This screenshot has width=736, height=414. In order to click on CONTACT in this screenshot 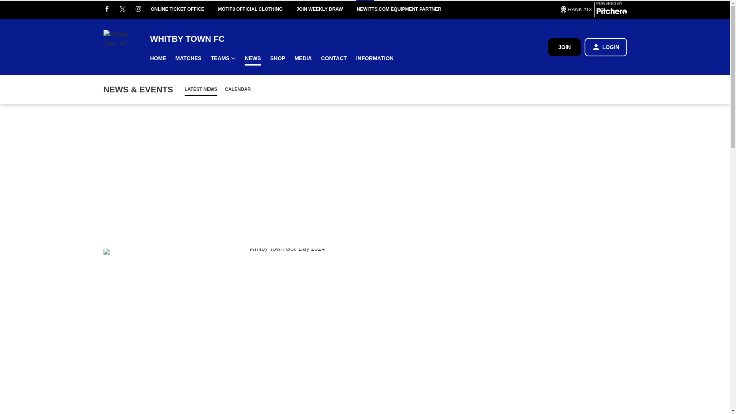, I will do `click(334, 58)`.